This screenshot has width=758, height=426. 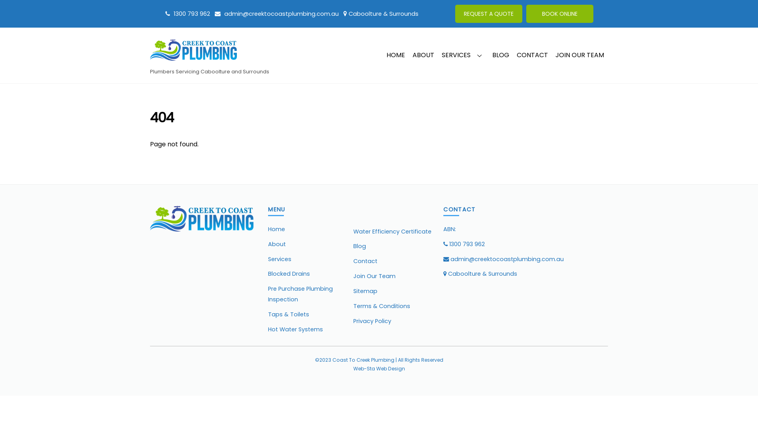 I want to click on Creek to Coast Plumbing, so click(x=193, y=50).